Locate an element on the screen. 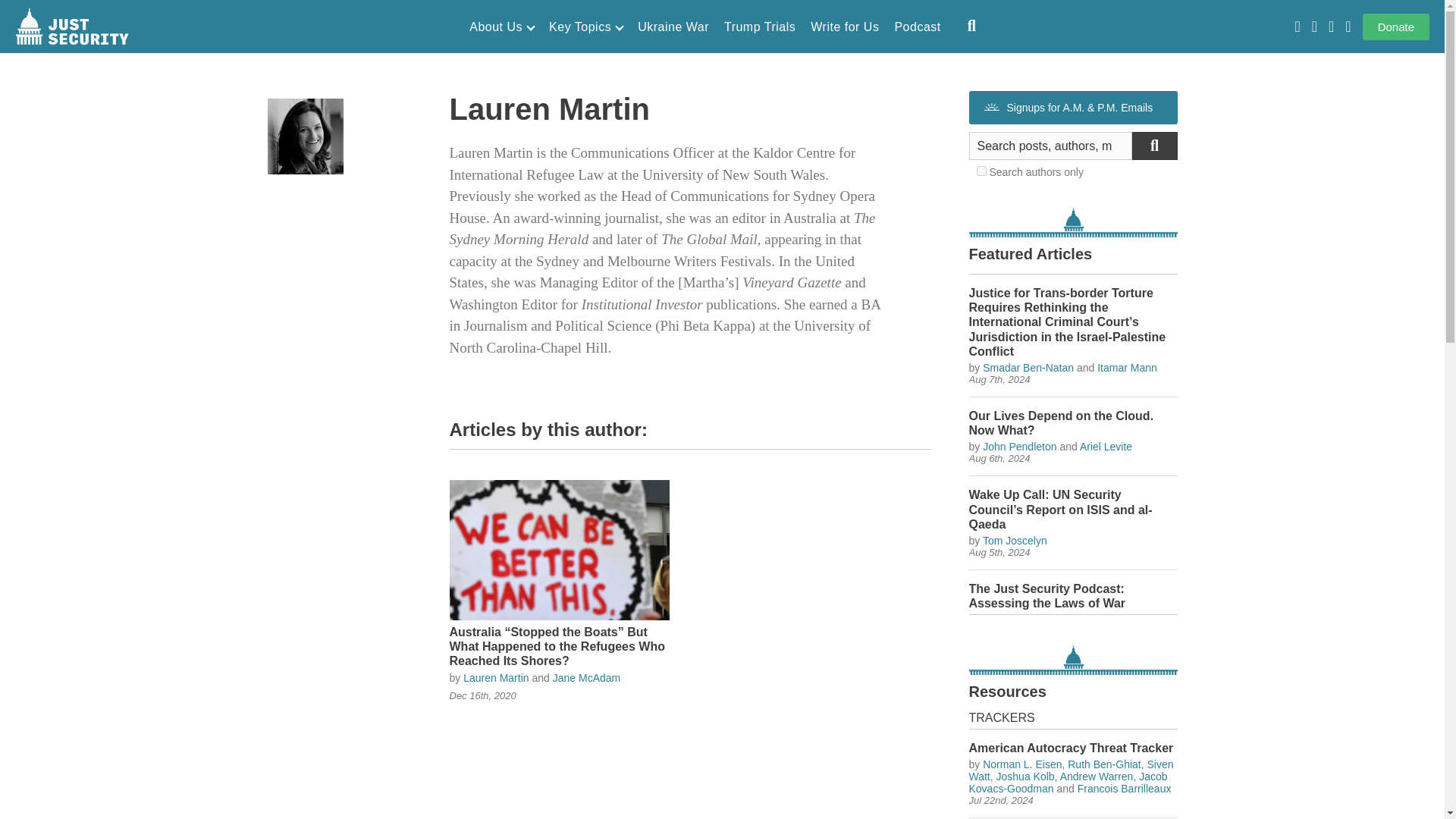 The image size is (1456, 819). Profile and articles by Lauren Martin is located at coordinates (495, 677).